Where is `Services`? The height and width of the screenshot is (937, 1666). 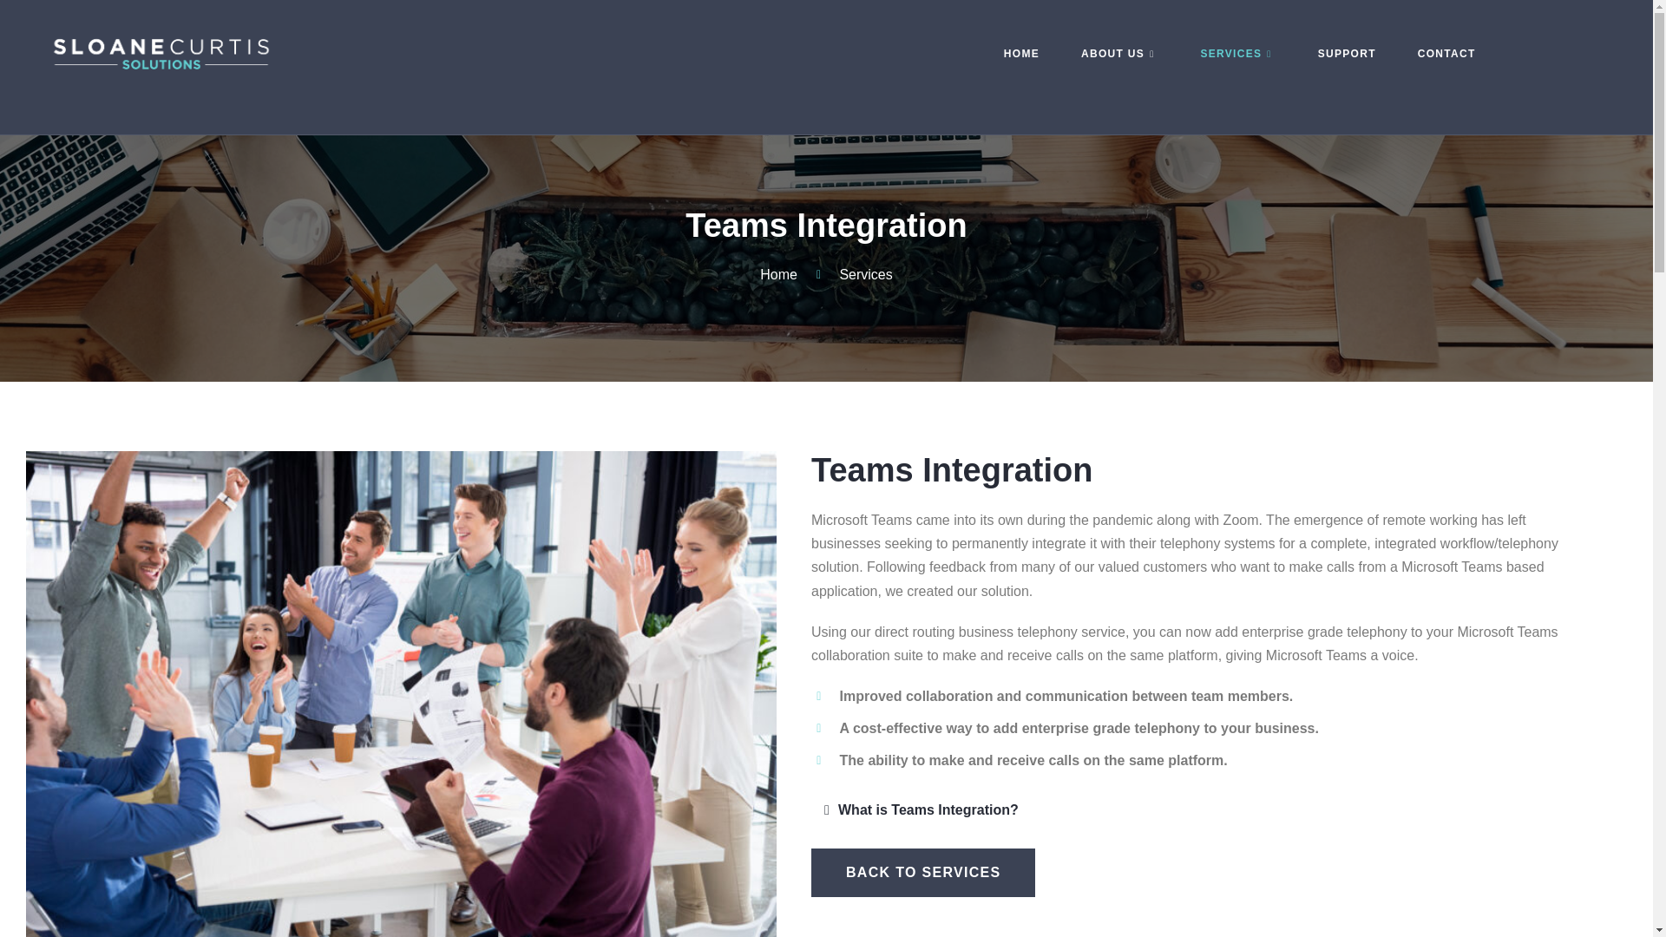
Services is located at coordinates (852, 274).